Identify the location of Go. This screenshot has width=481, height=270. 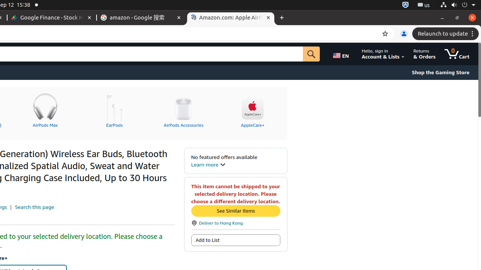
(312, 54).